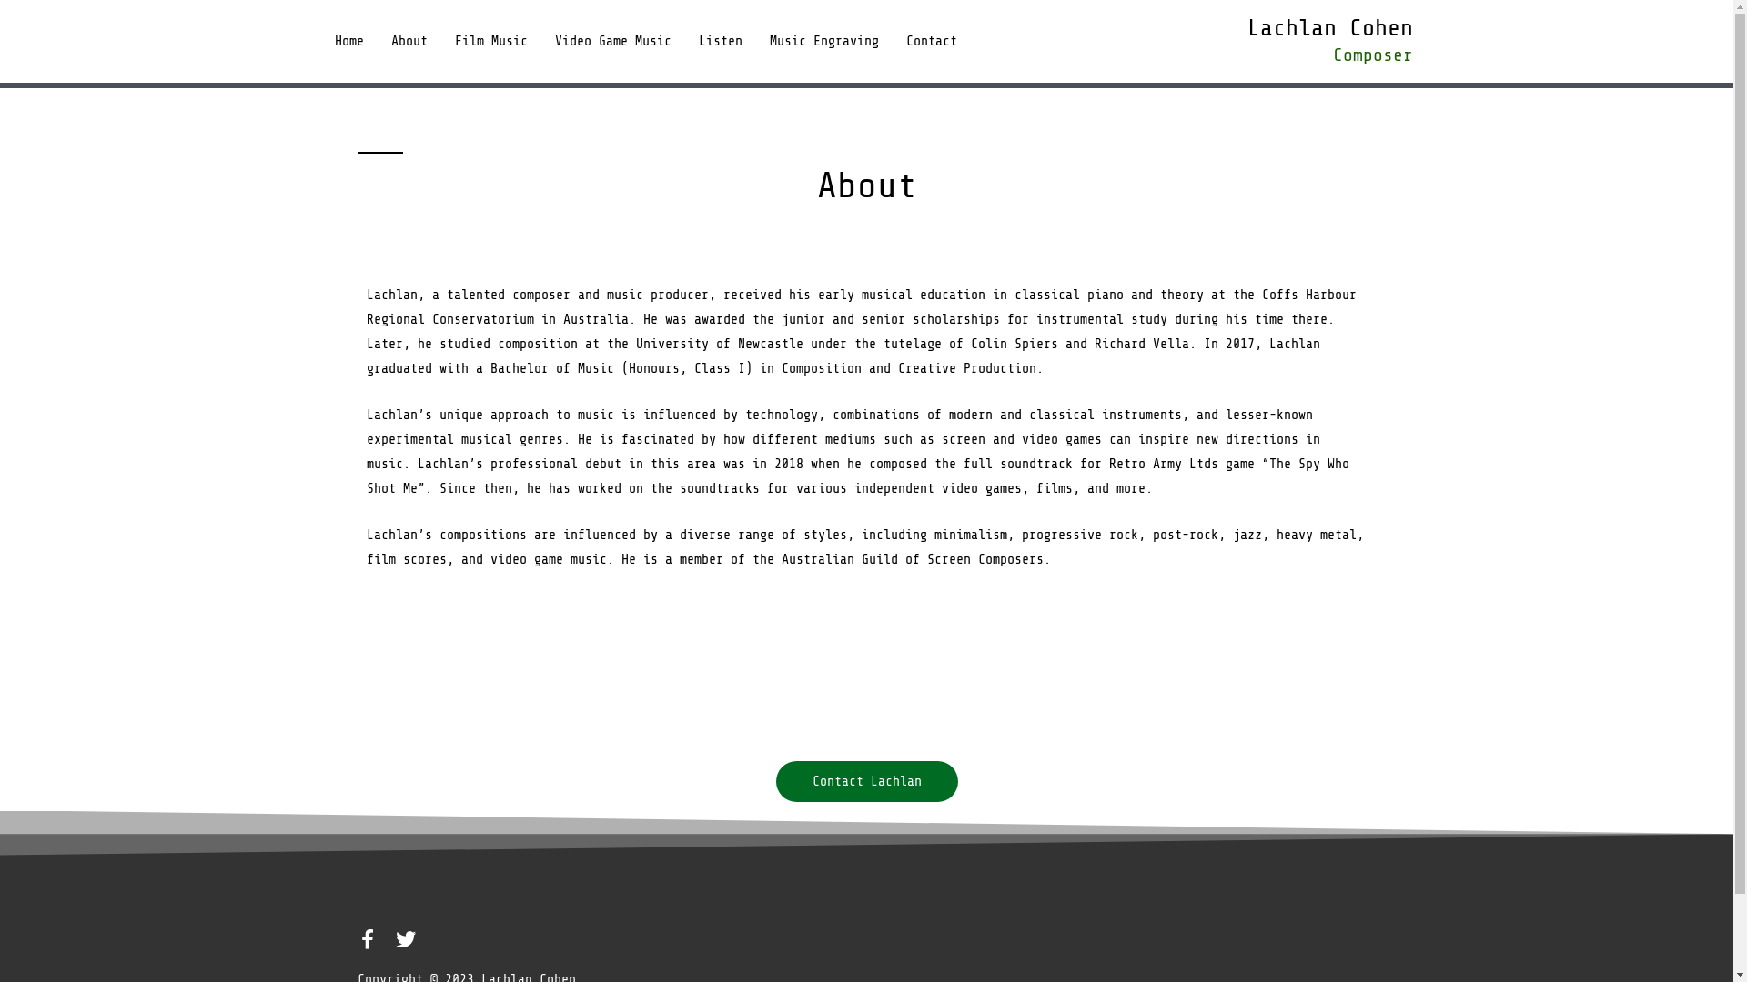  What do you see at coordinates (1329, 27) in the screenshot?
I see `Lachlan Cohen` at bounding box center [1329, 27].